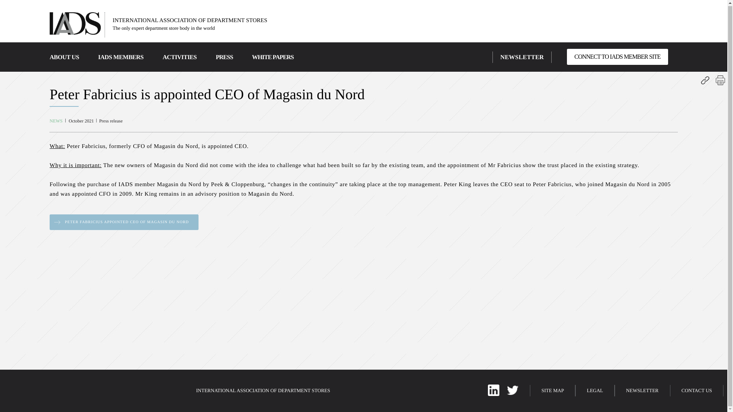  What do you see at coordinates (617, 56) in the screenshot?
I see `CONNECT TO IADS MEMBER SITE` at bounding box center [617, 56].